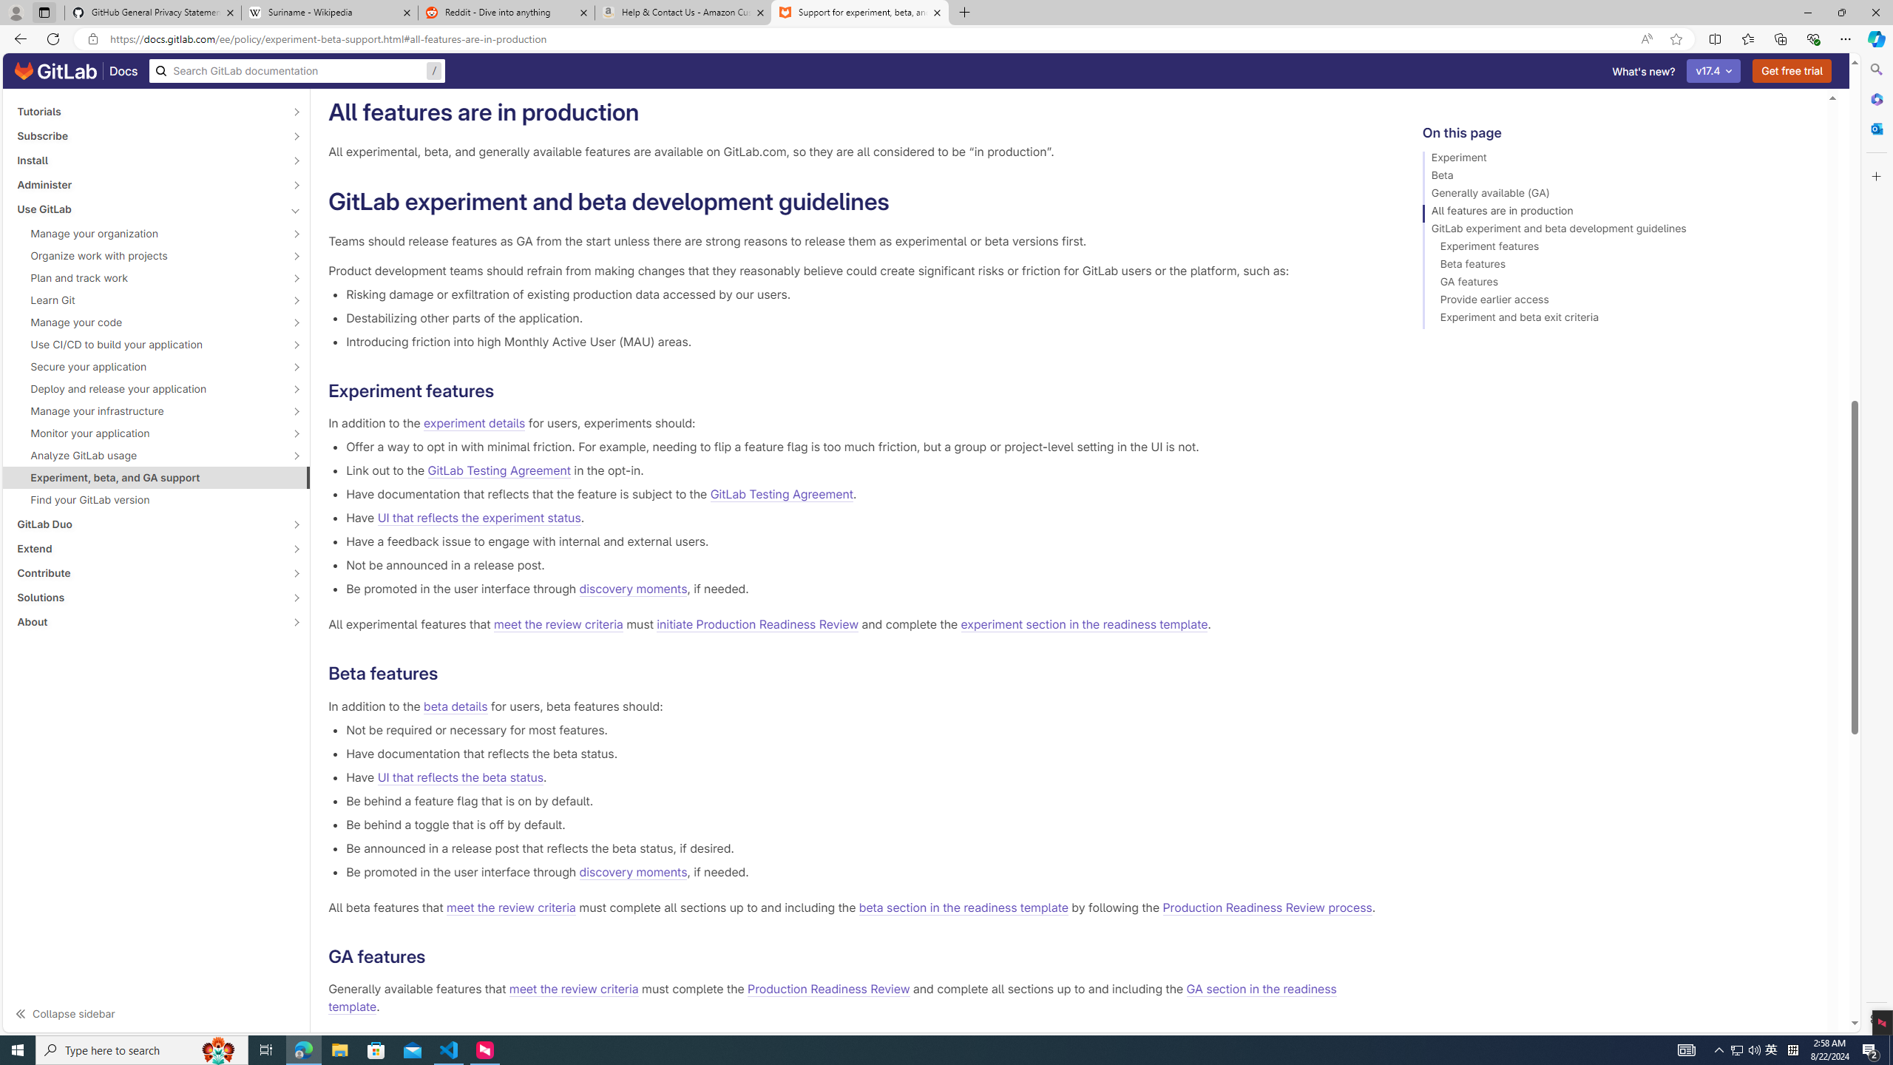 This screenshot has width=1893, height=1065. What do you see at coordinates (1618, 248) in the screenshot?
I see `Experiment features` at bounding box center [1618, 248].